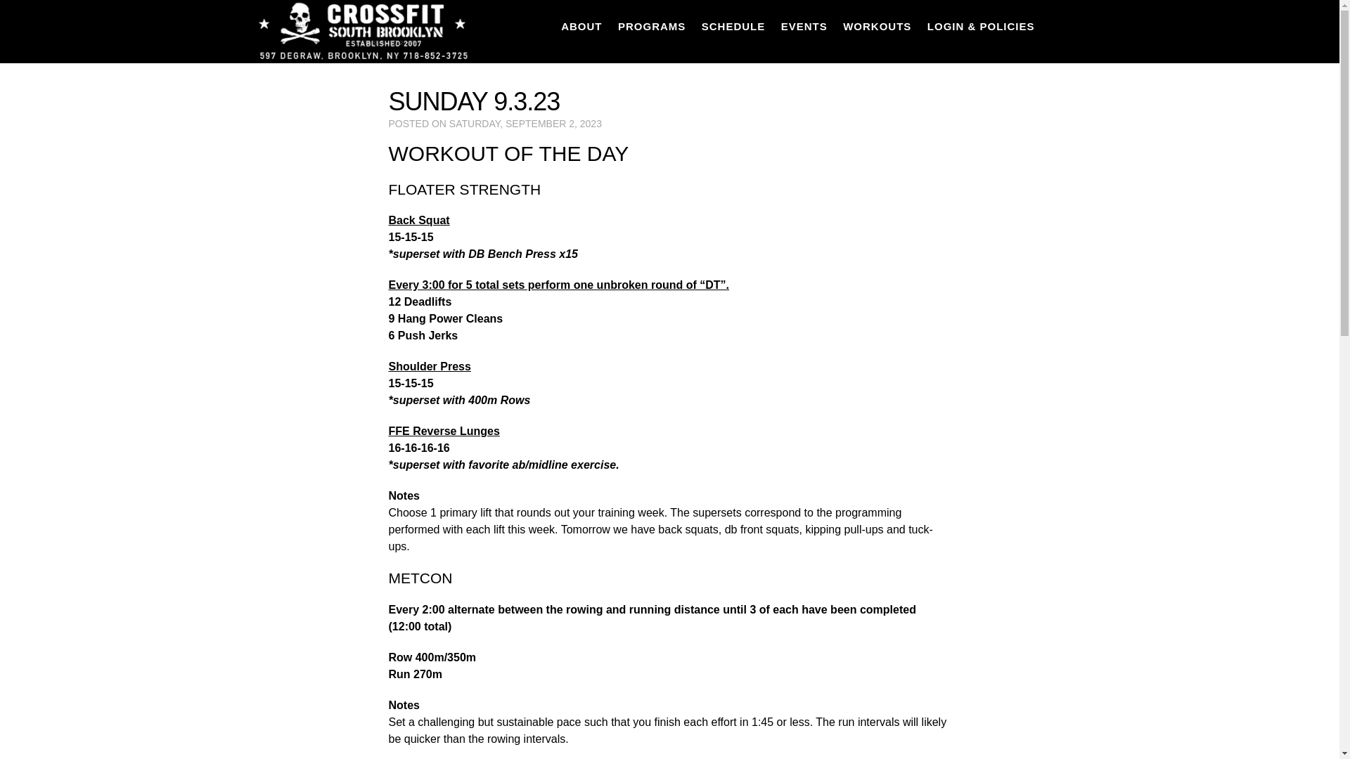  Describe the element at coordinates (733, 26) in the screenshot. I see `SCHEDULE` at that location.